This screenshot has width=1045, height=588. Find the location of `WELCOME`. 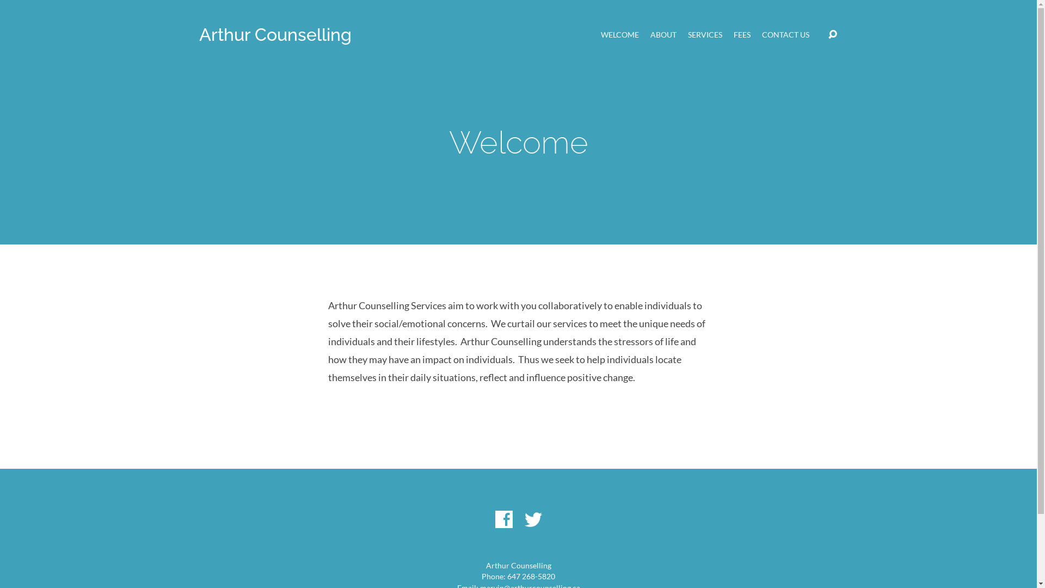

WELCOME is located at coordinates (620, 35).